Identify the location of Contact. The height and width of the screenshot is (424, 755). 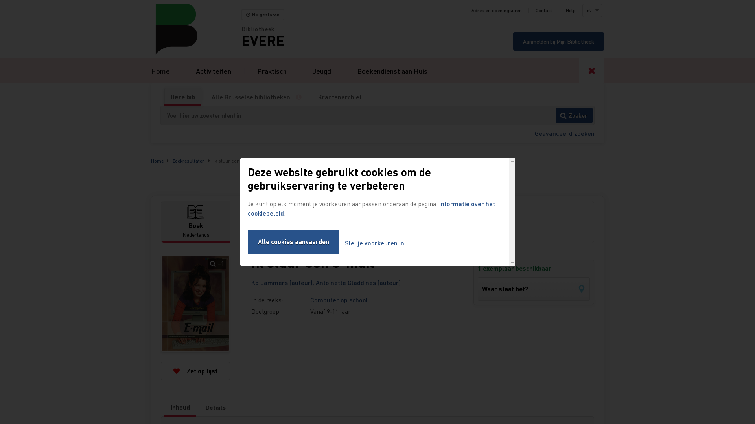
(544, 11).